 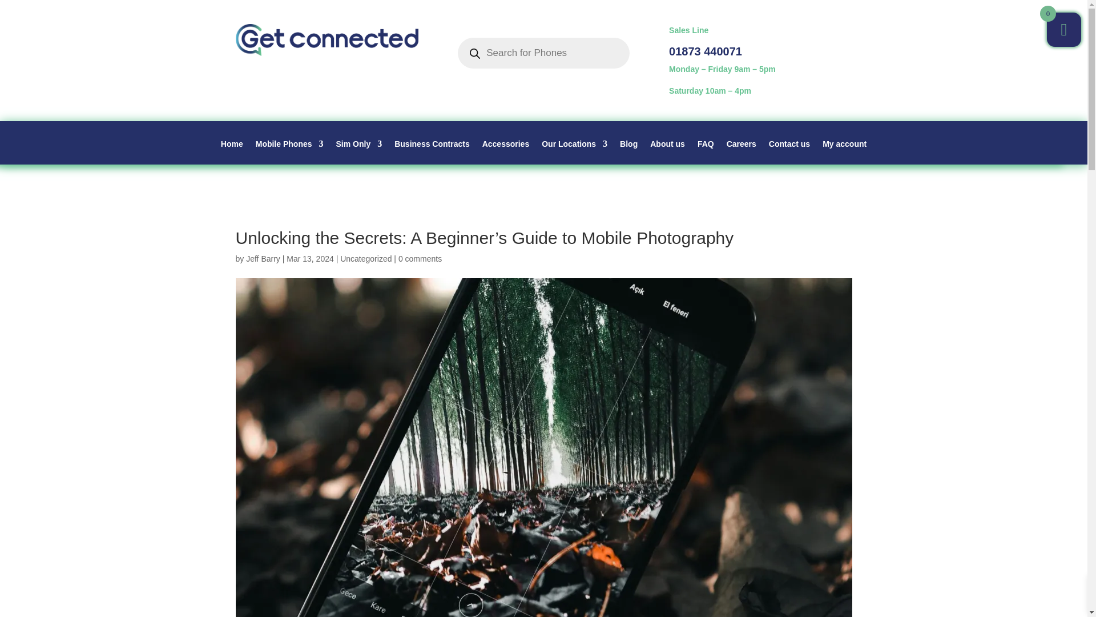 What do you see at coordinates (360, 152) in the screenshot?
I see `Sim Only` at bounding box center [360, 152].